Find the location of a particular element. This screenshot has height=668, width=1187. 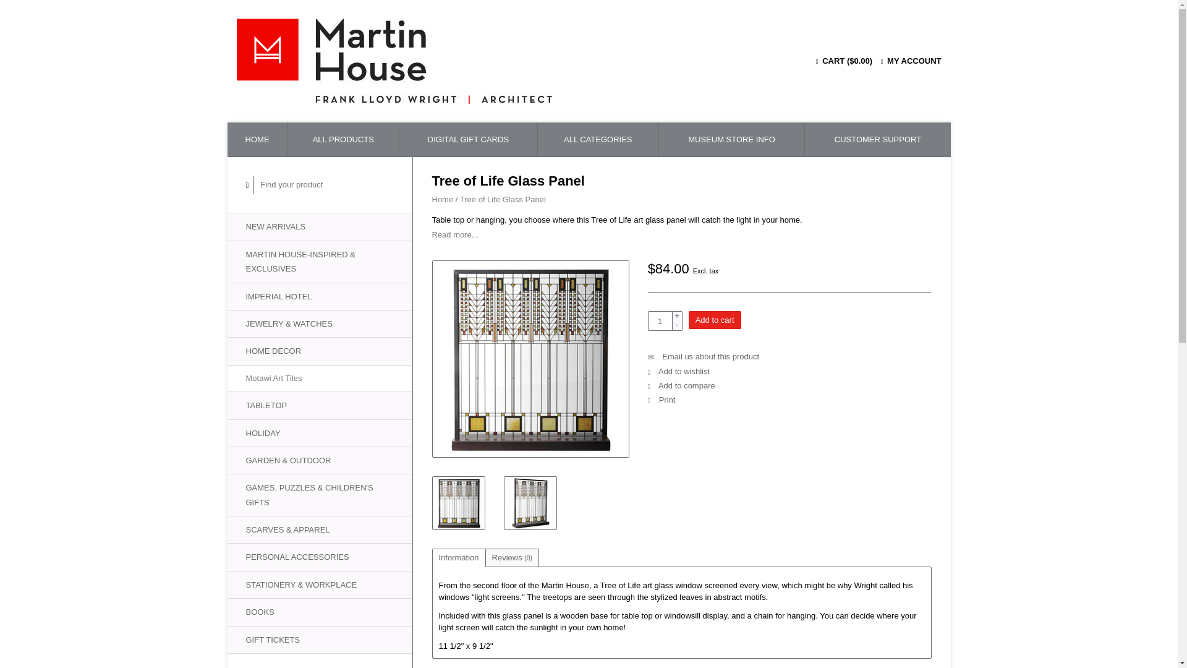

Add to wishlist is located at coordinates (679, 371).